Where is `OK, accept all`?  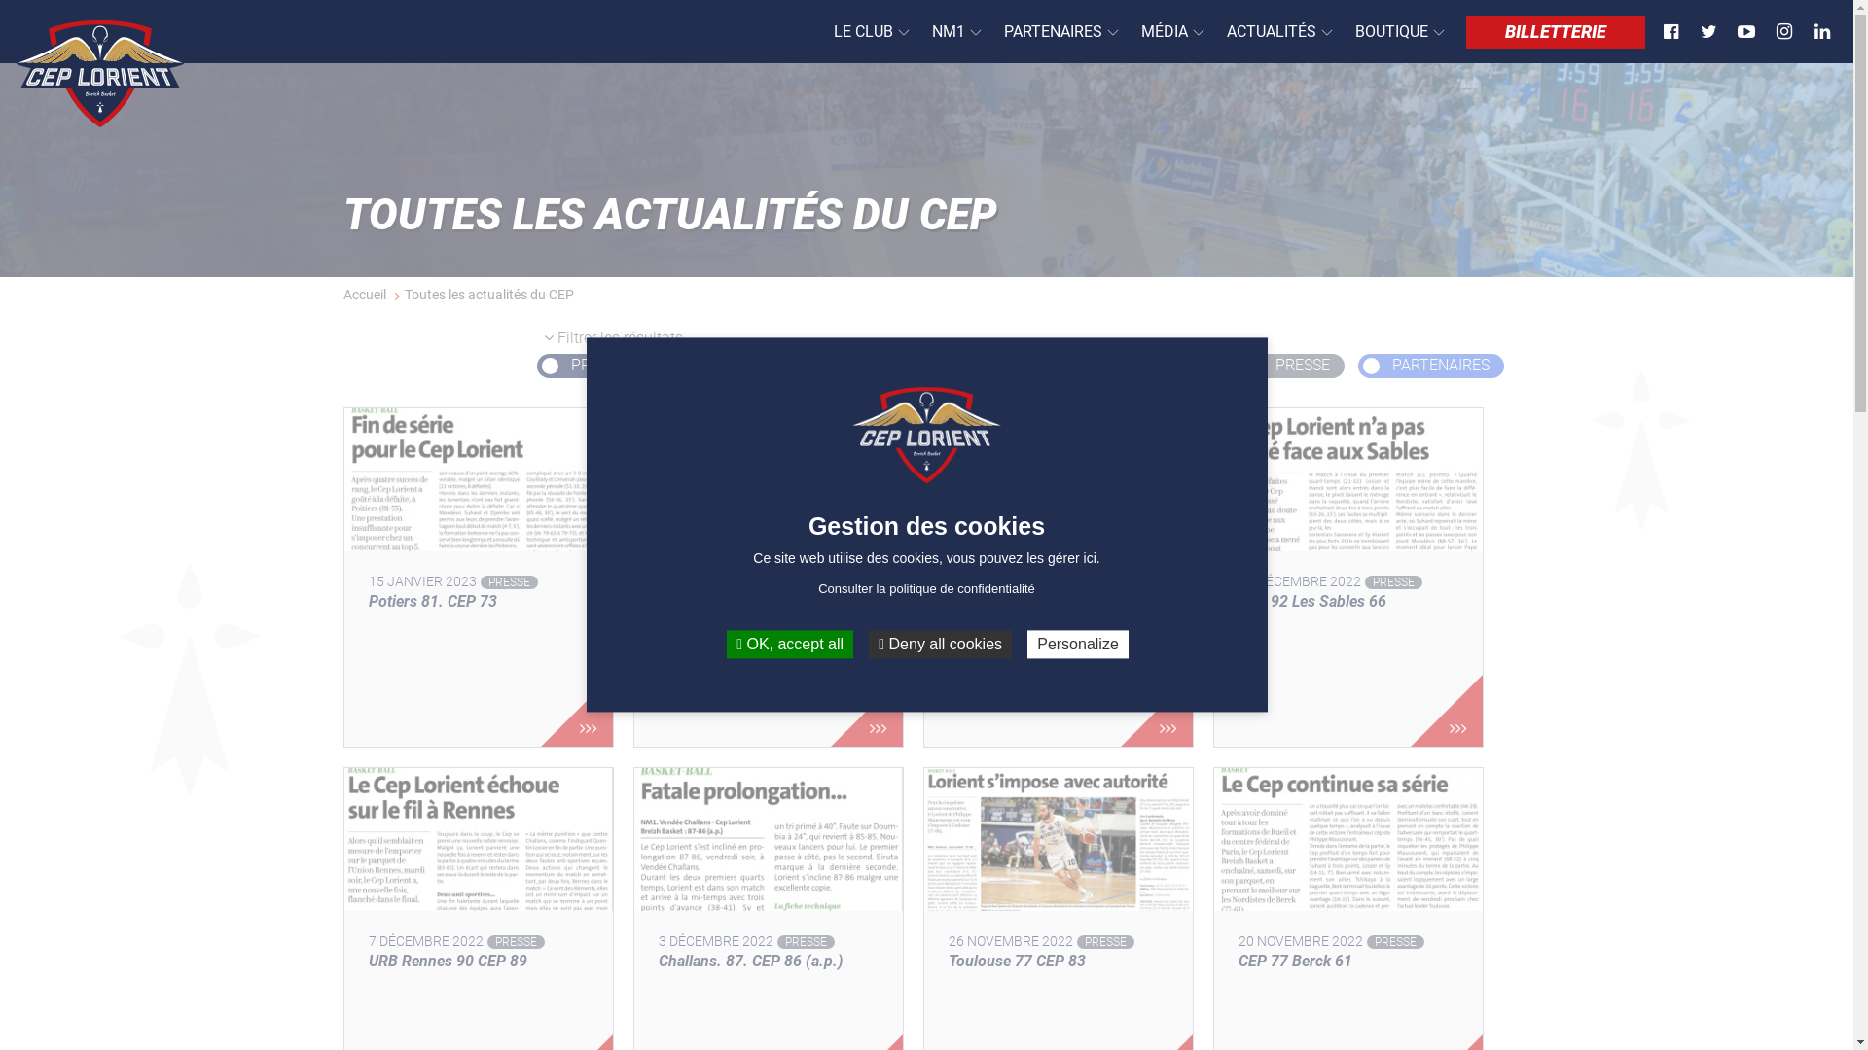
OK, accept all is located at coordinates (790, 644).